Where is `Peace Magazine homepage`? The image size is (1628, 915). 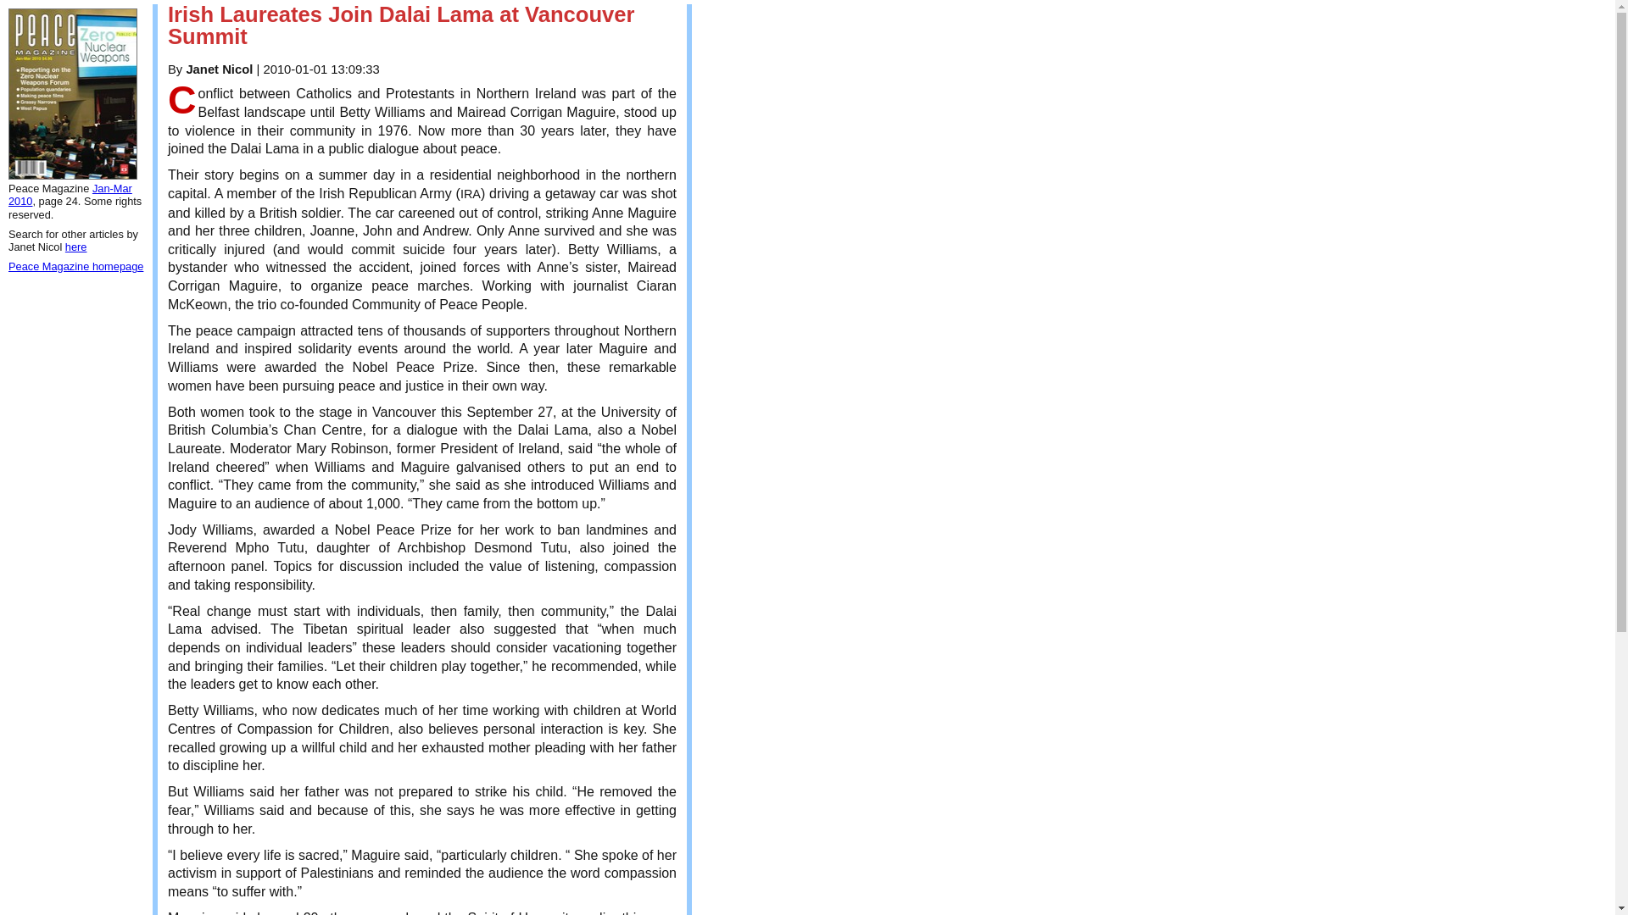 Peace Magazine homepage is located at coordinates (75, 266).